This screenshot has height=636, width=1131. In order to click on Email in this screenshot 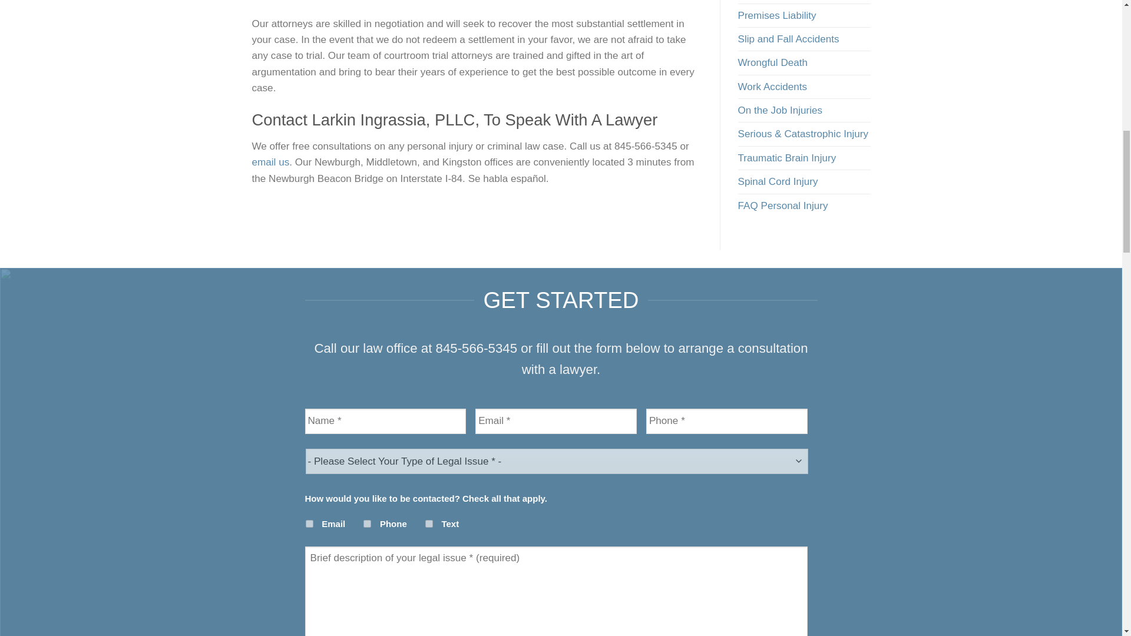, I will do `click(309, 524)`.